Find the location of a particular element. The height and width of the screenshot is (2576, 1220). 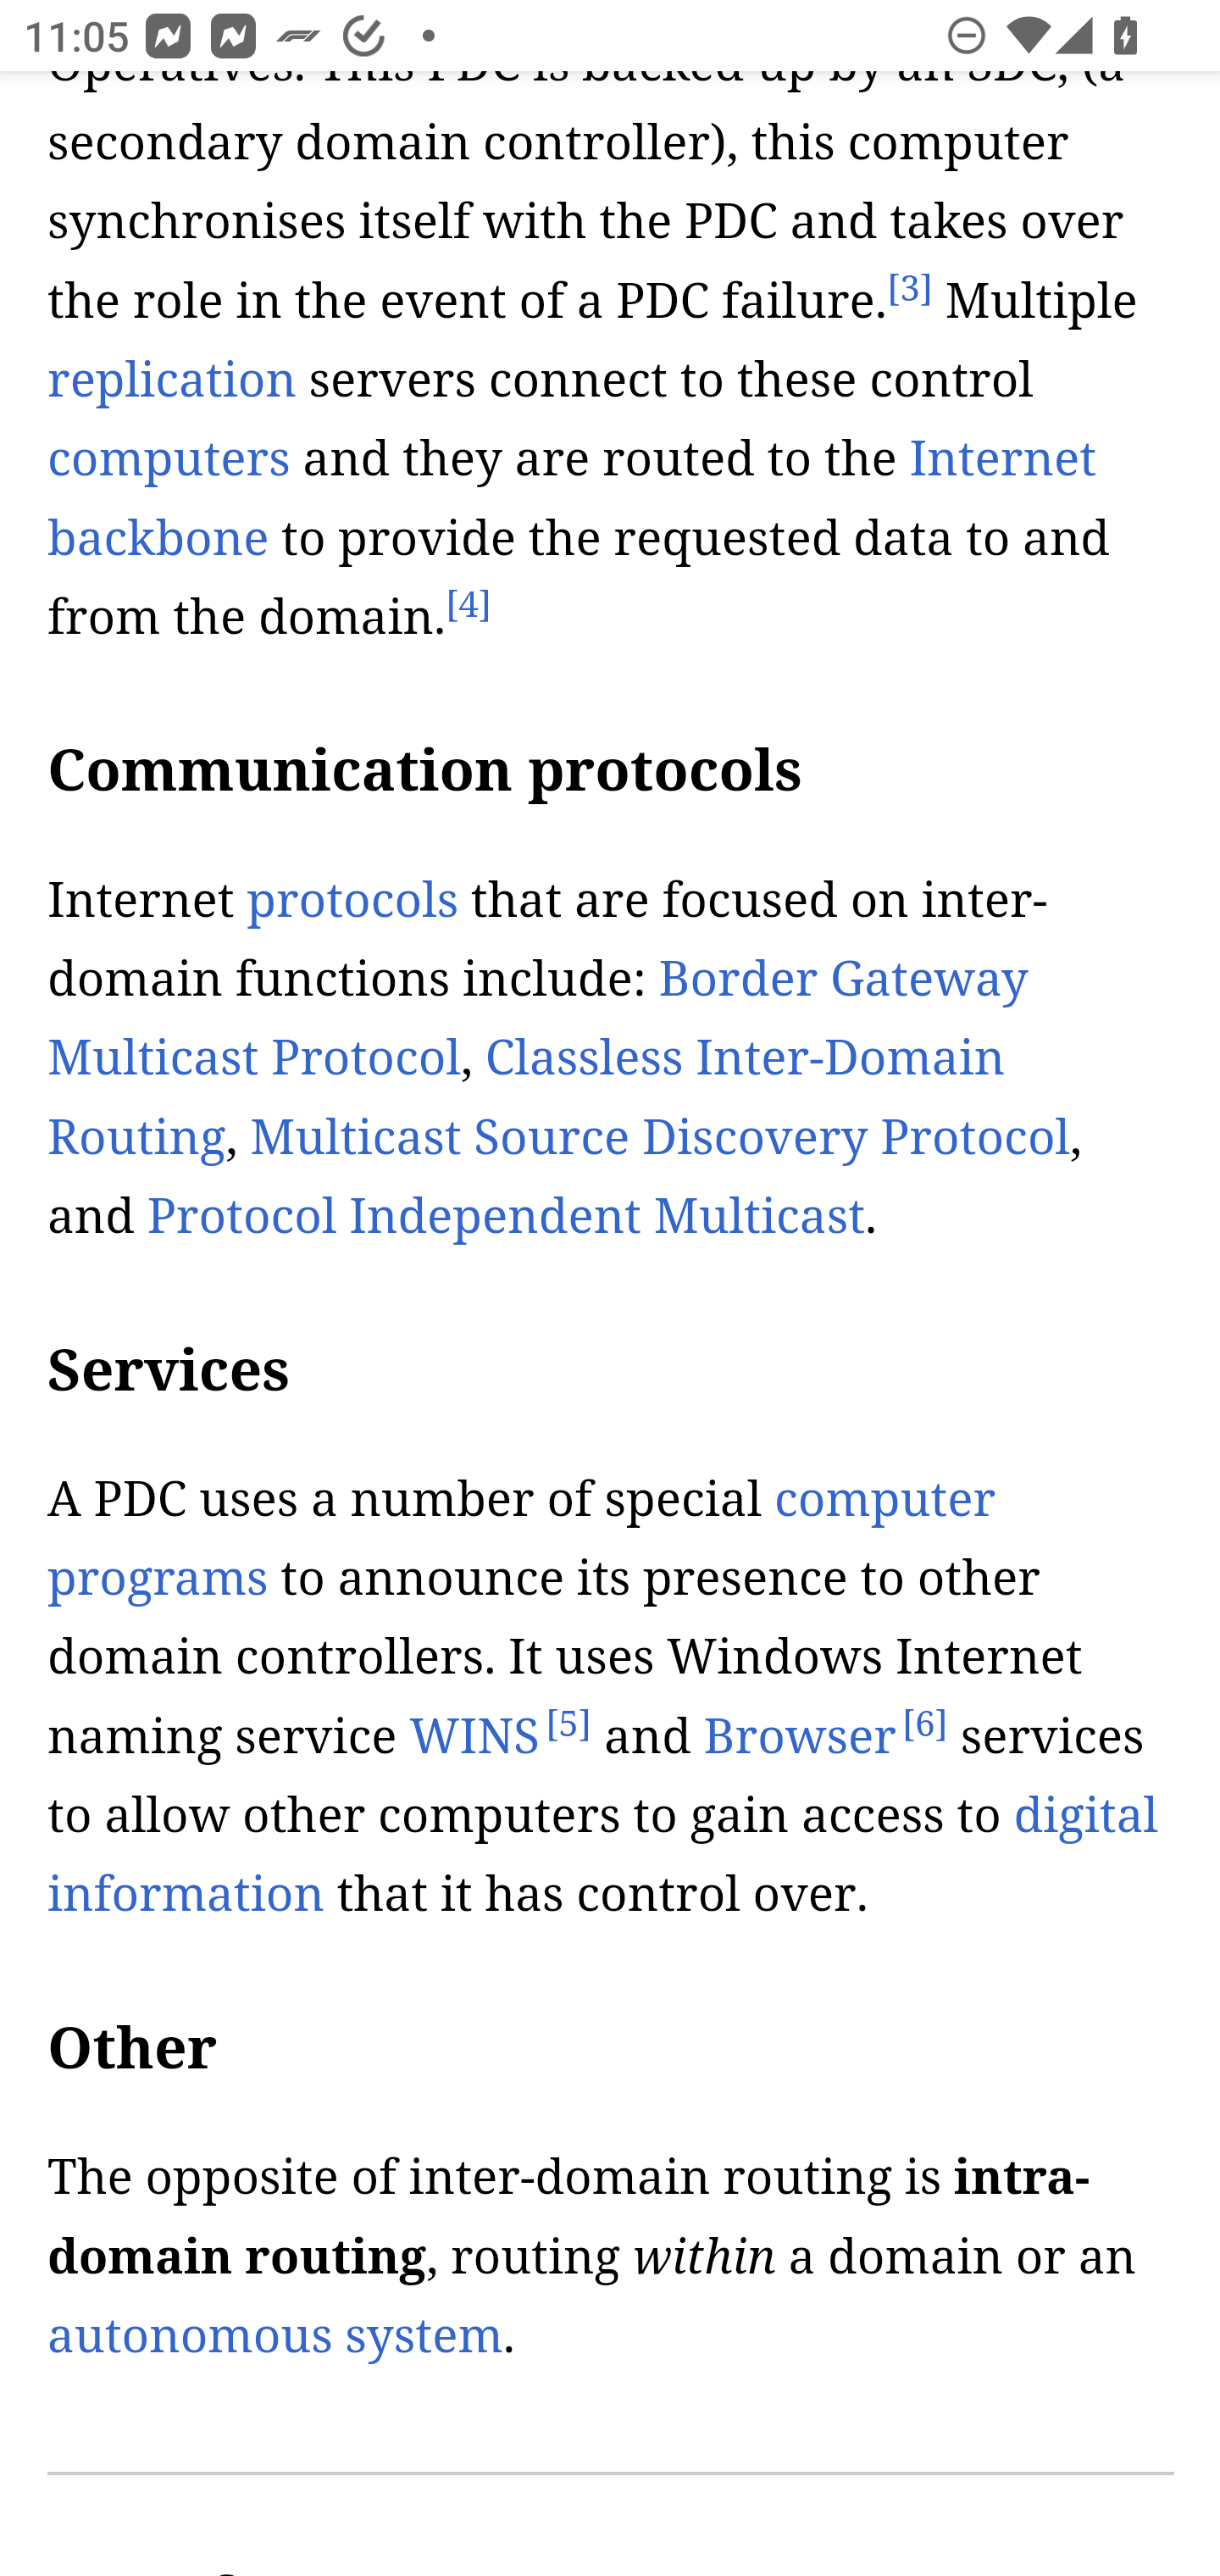

[] [ 6 ] is located at coordinates (925, 1724).